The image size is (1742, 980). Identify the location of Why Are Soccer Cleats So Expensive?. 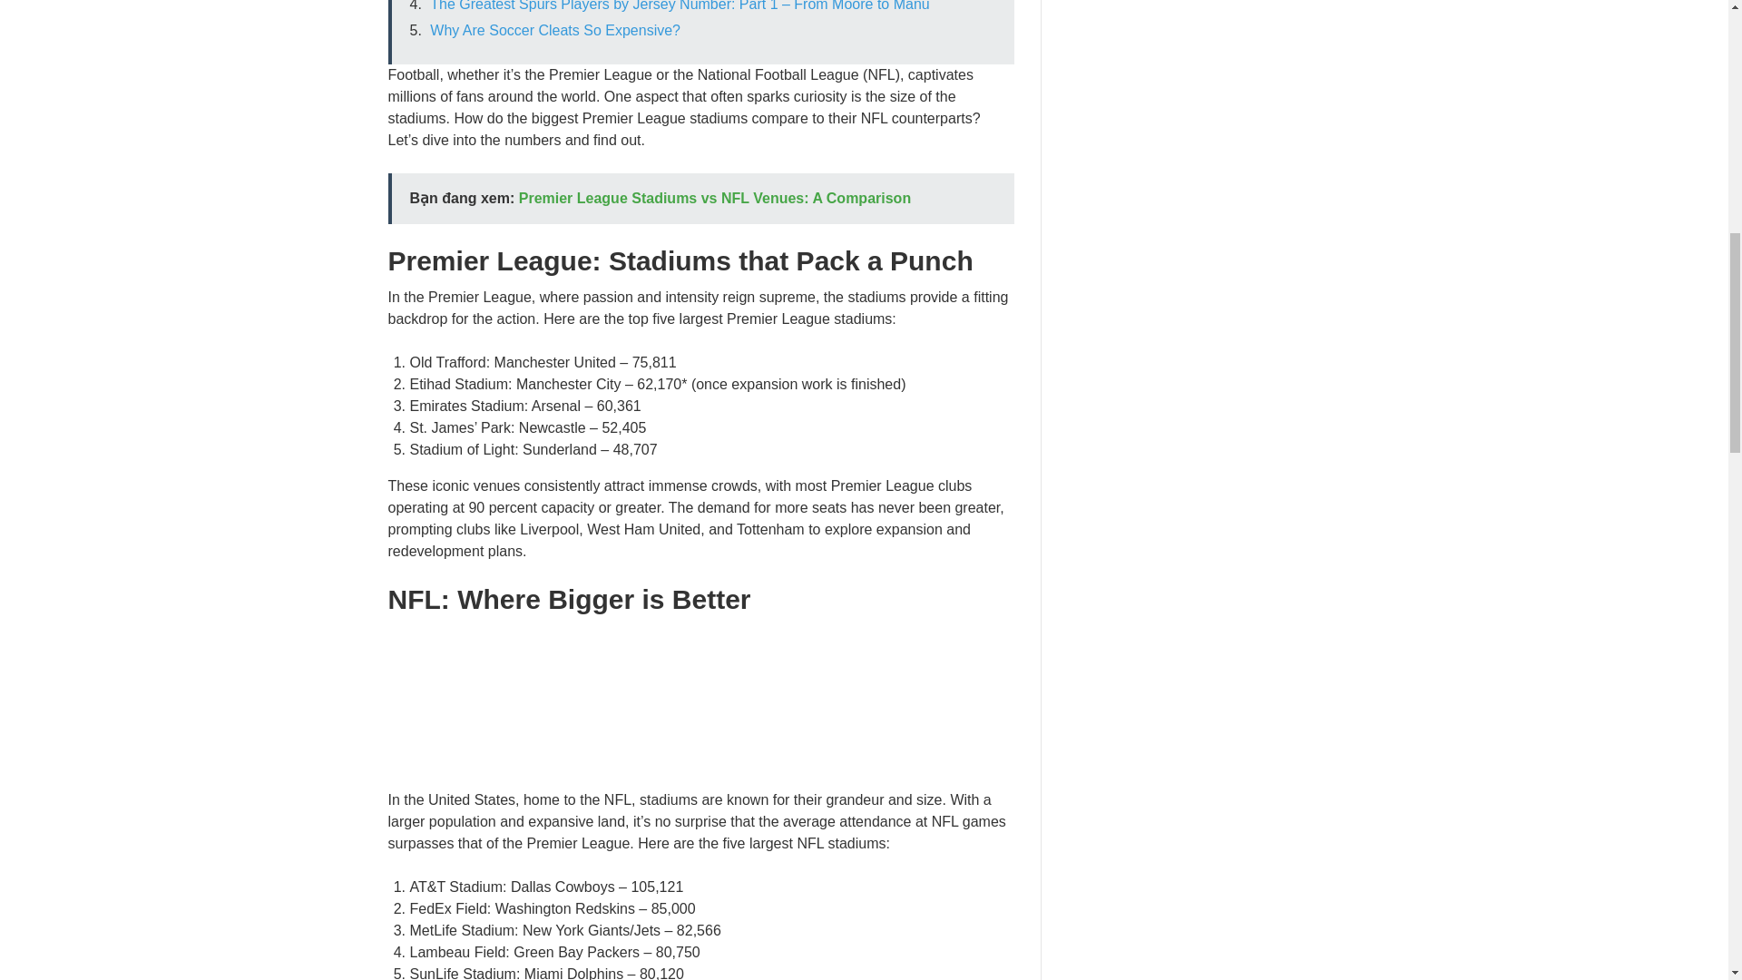
(555, 30).